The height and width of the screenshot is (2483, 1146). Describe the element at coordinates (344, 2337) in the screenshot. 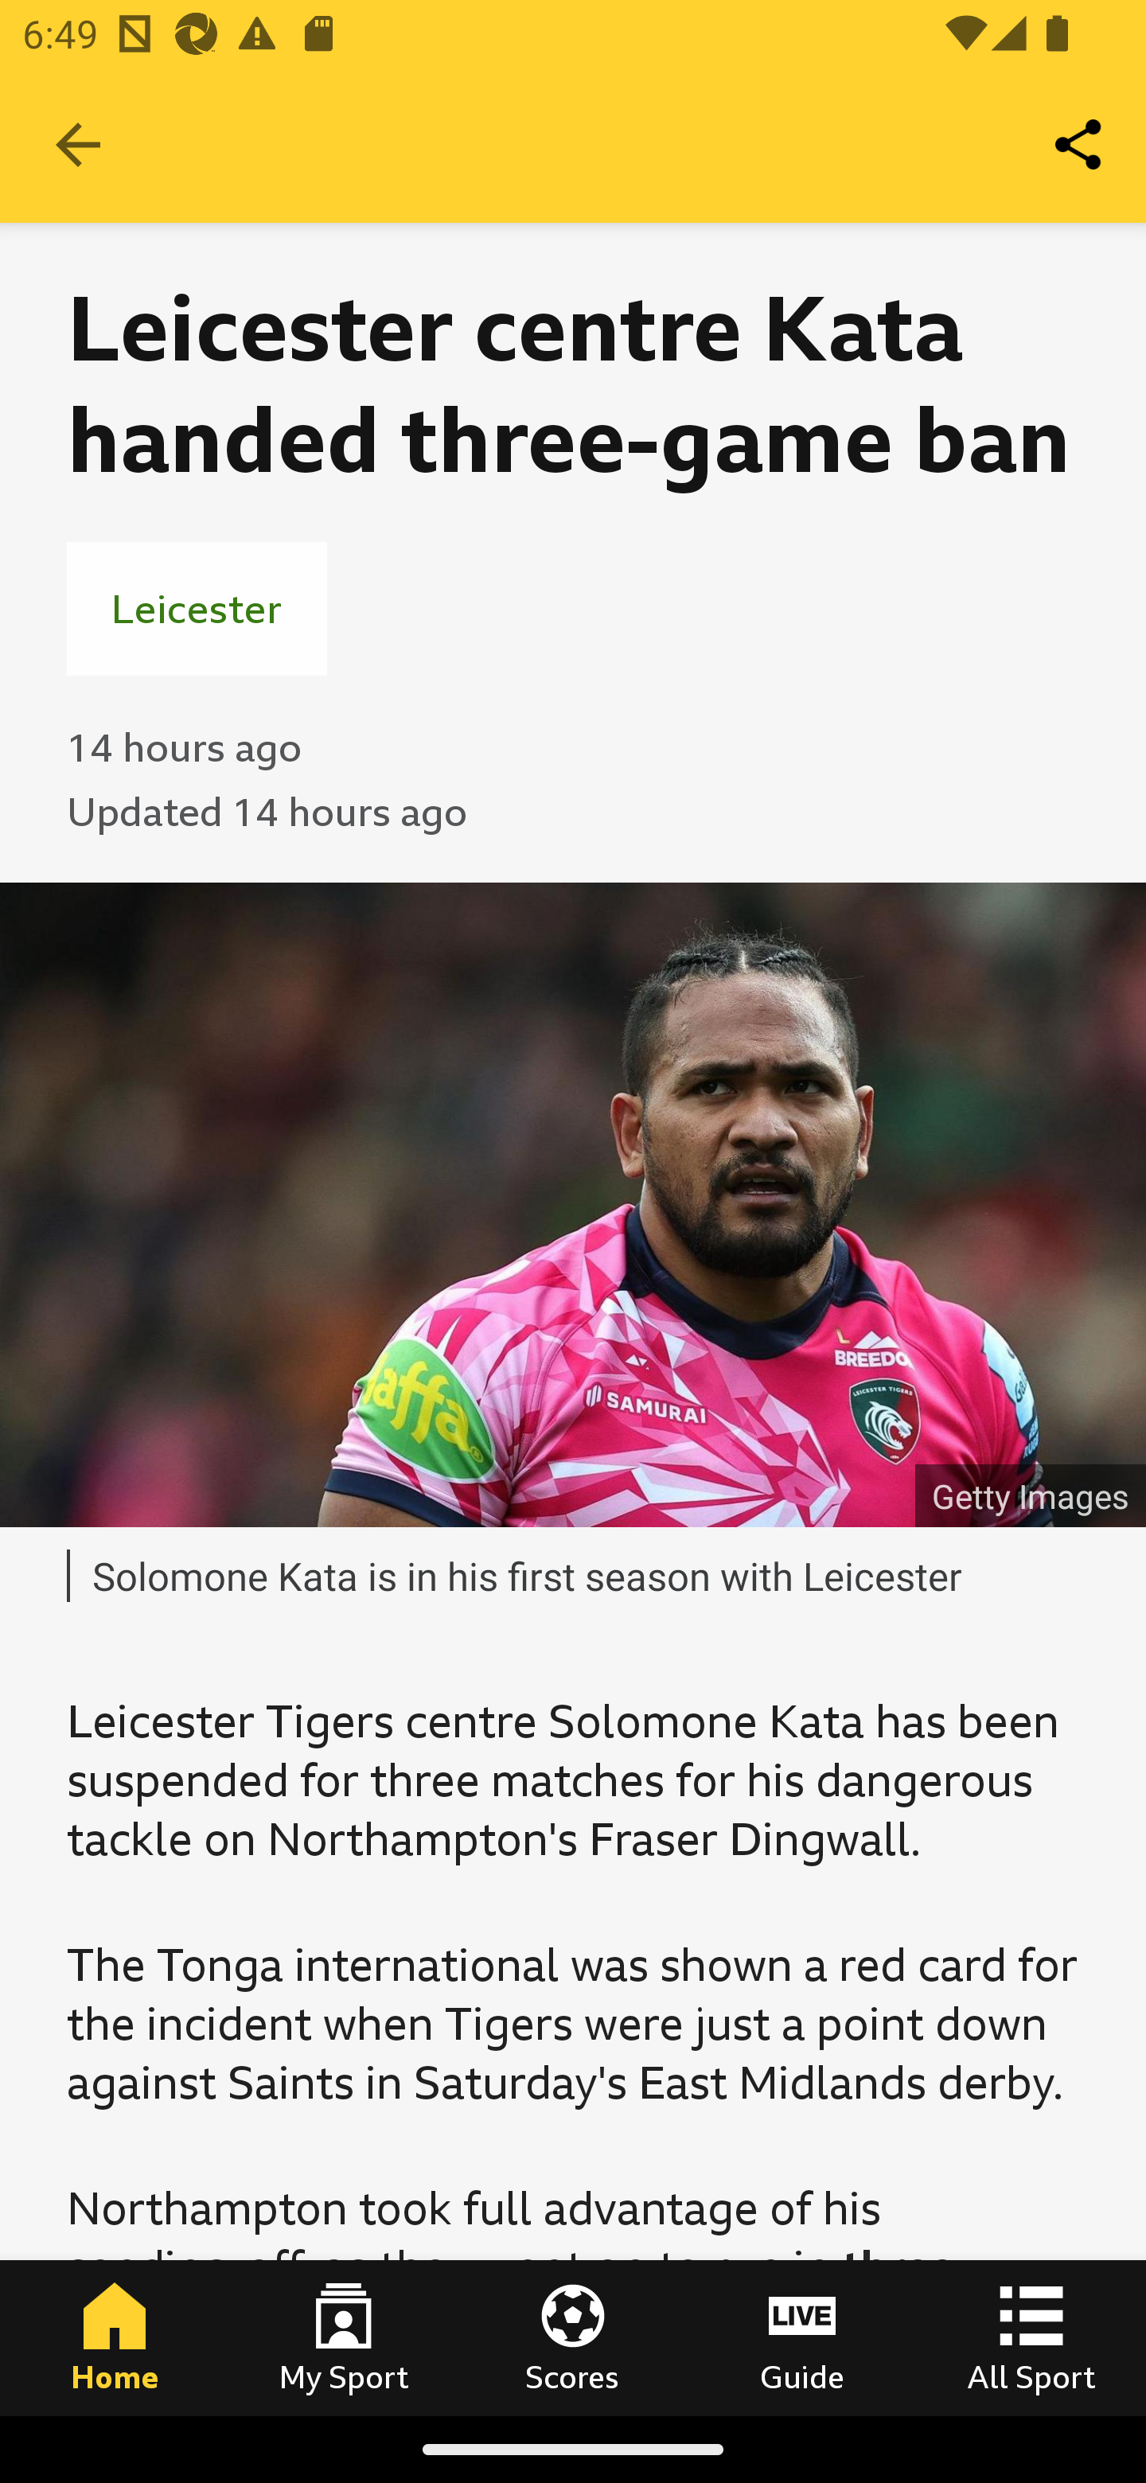

I see `My Sport` at that location.